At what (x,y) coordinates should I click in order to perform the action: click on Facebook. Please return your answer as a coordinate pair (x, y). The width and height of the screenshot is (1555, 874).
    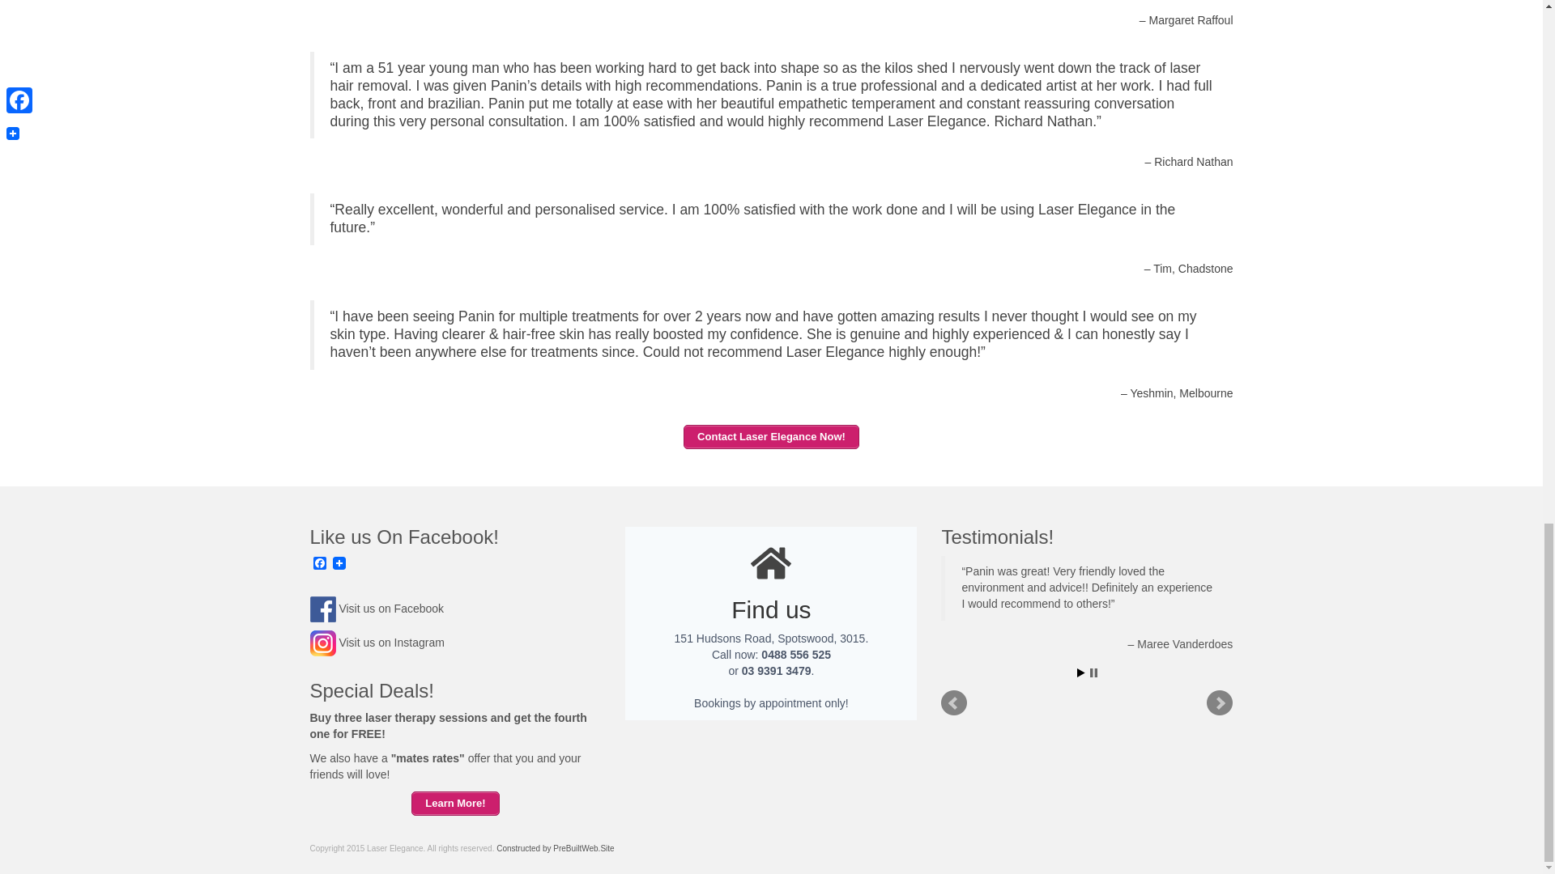
    Looking at the image, I should click on (319, 564).